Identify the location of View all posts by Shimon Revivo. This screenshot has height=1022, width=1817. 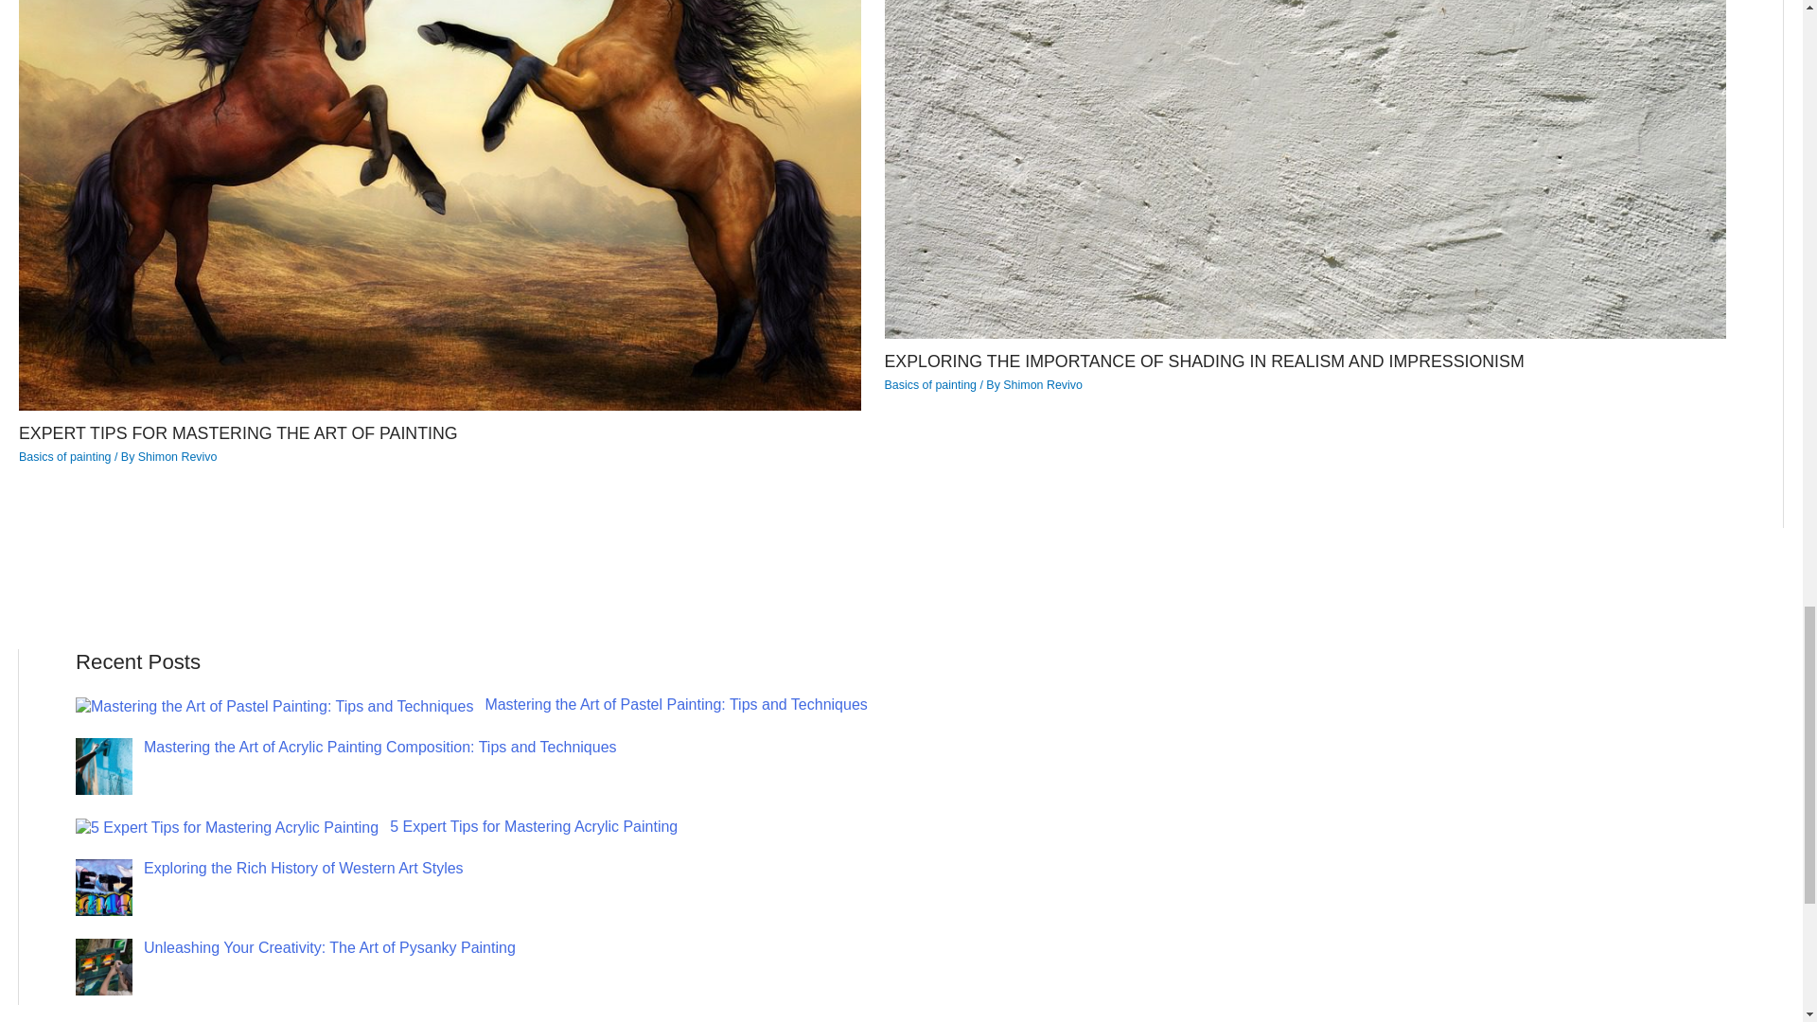
(1043, 384).